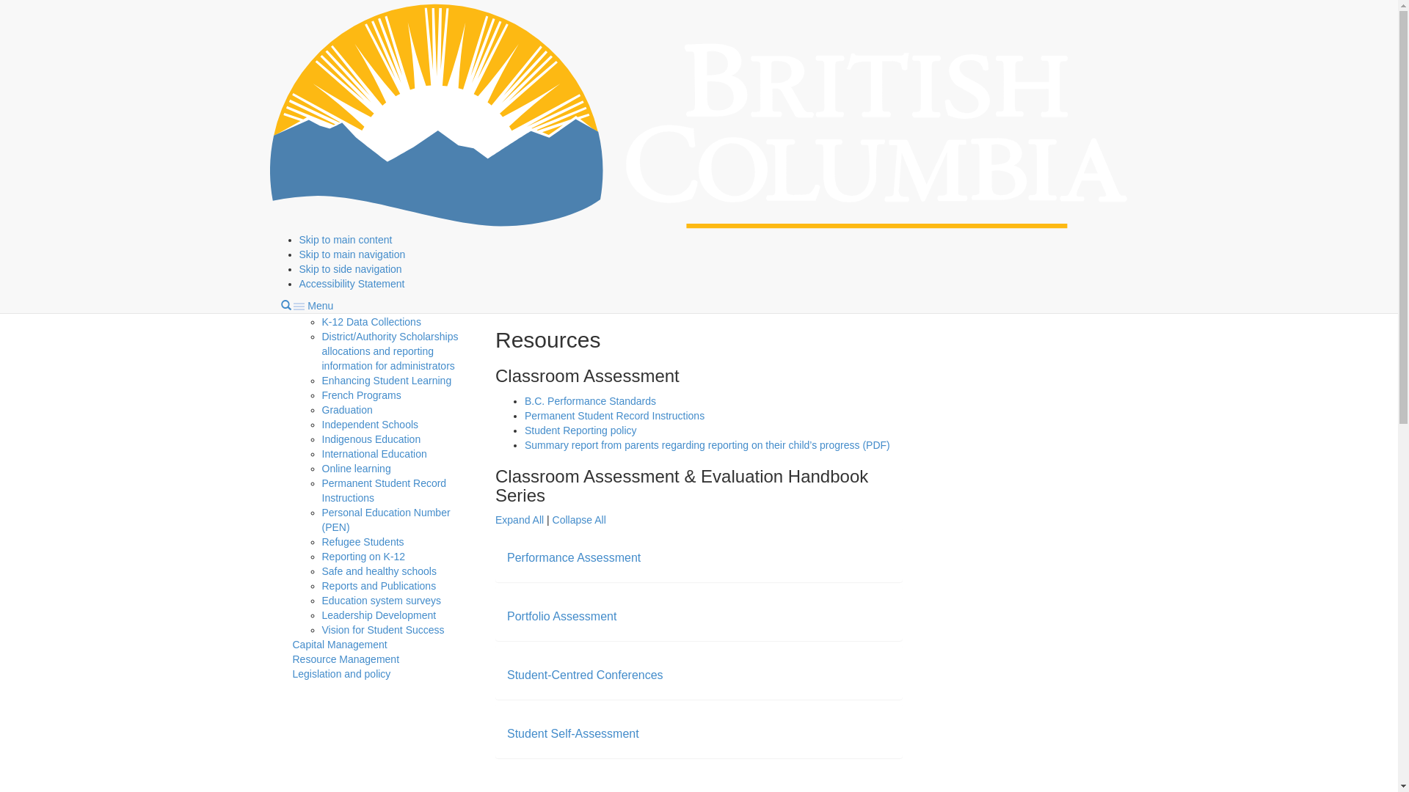 This screenshot has height=792, width=1409. What do you see at coordinates (574, 557) in the screenshot?
I see `Performance Assessment` at bounding box center [574, 557].